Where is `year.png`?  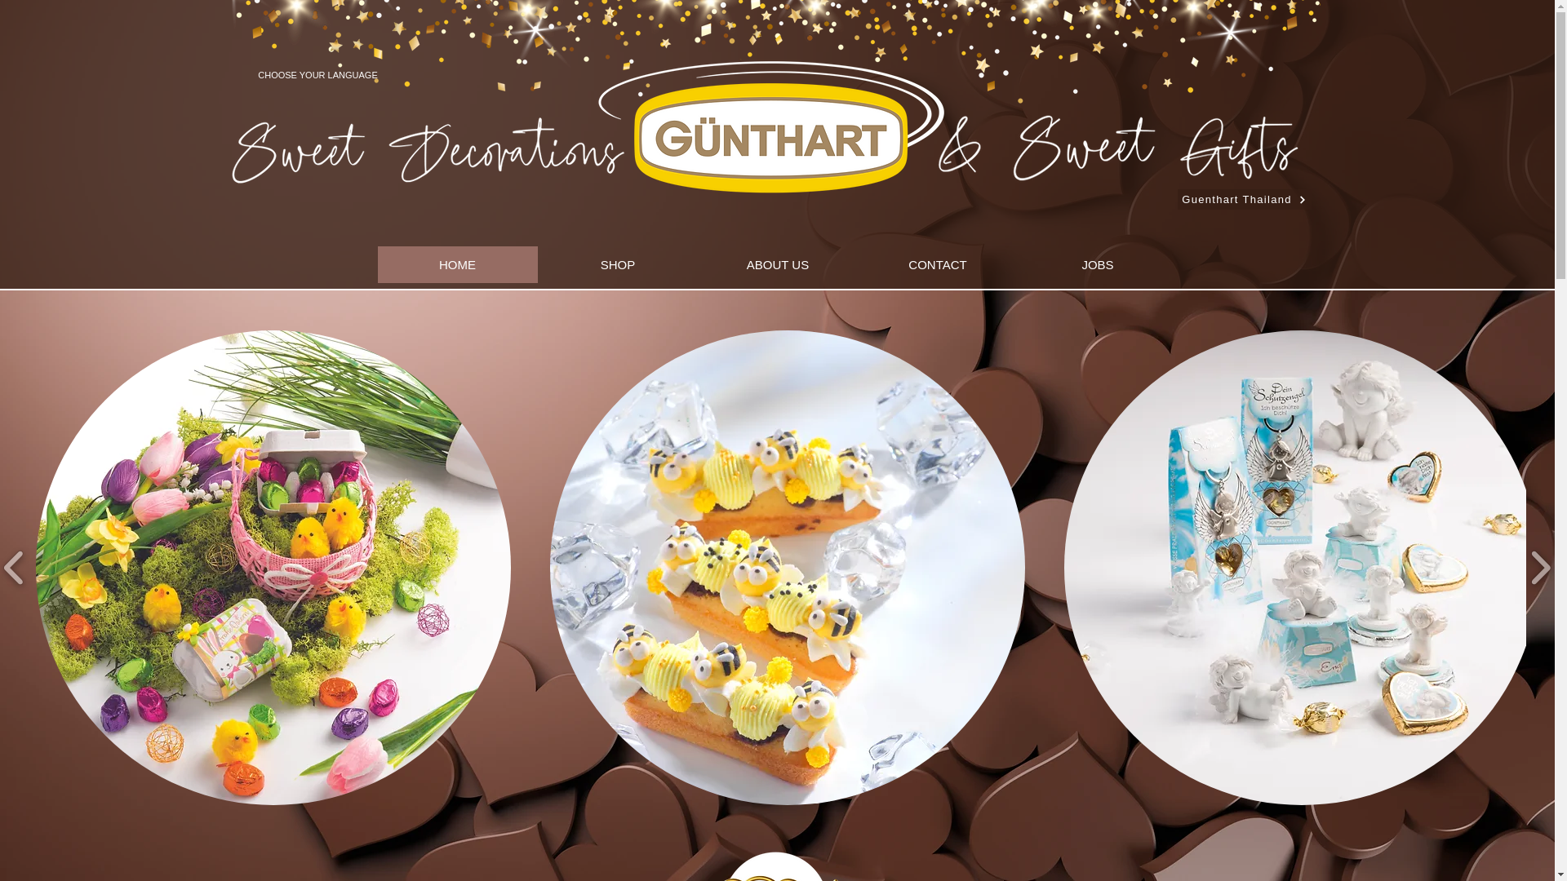 year.png is located at coordinates (772, 852).